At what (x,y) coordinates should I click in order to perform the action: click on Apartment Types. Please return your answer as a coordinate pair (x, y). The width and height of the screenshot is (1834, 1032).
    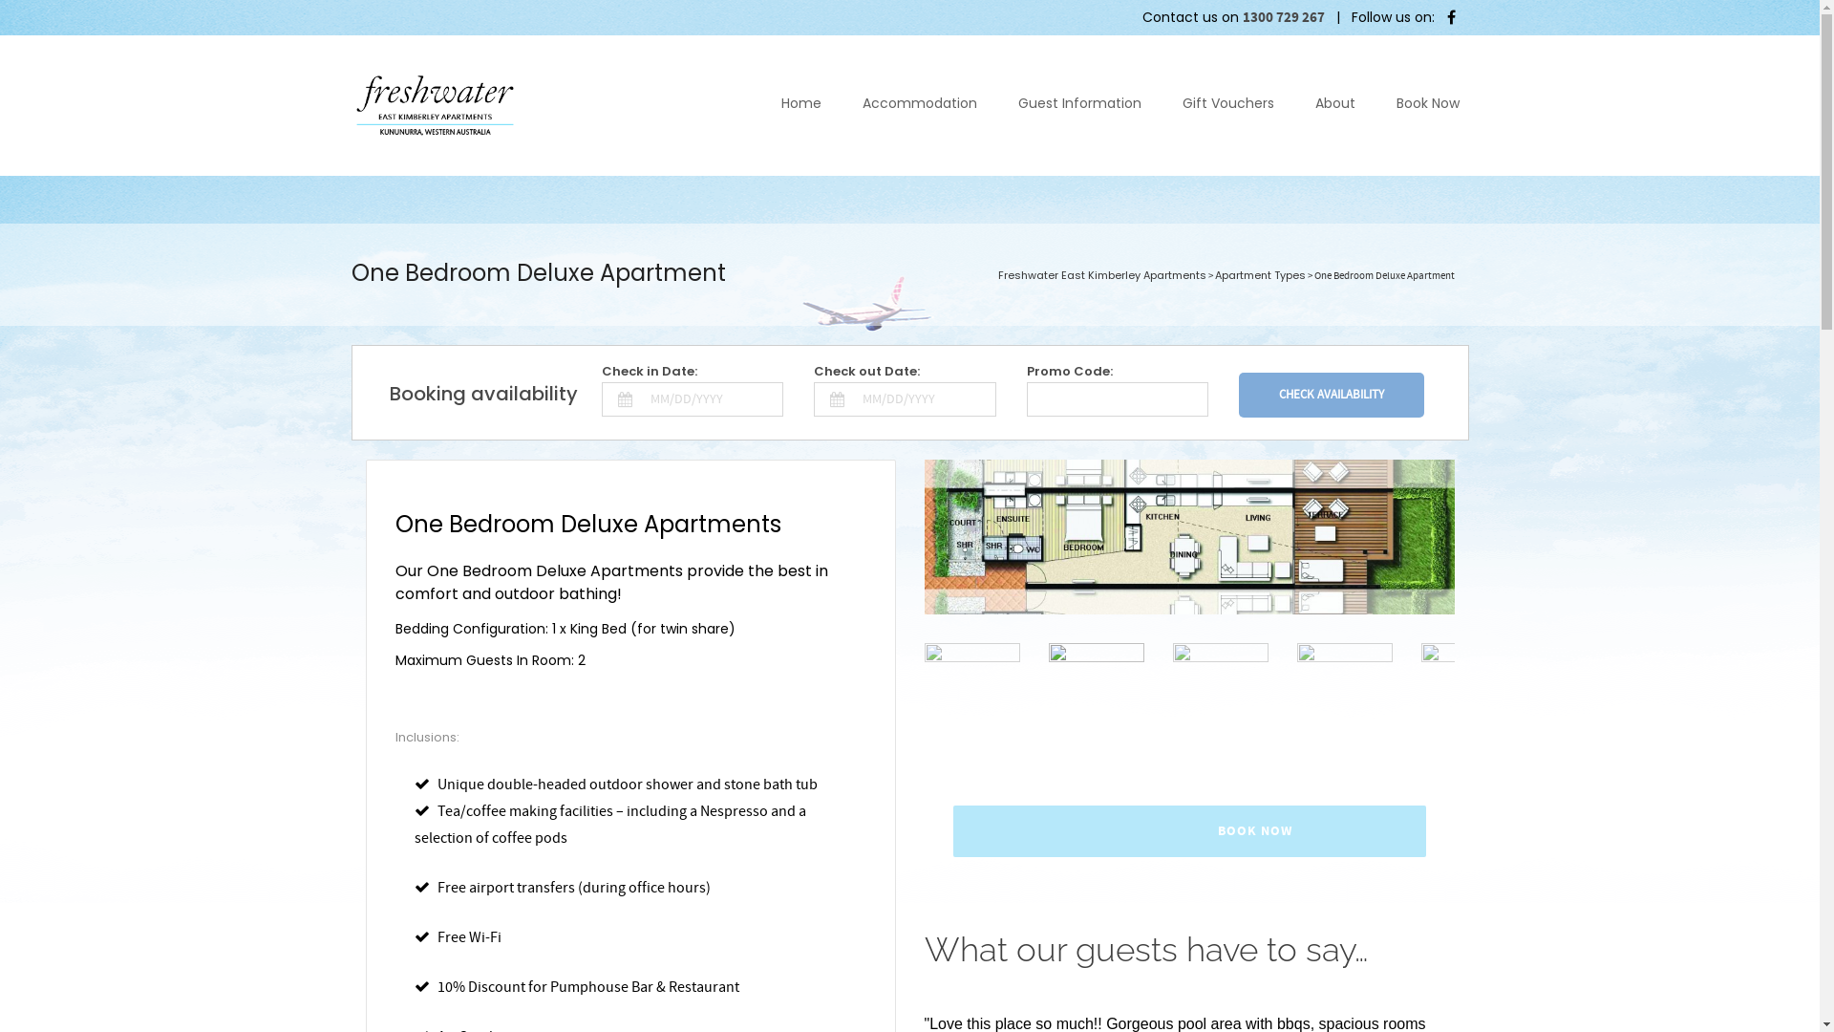
    Looking at the image, I should click on (1261, 275).